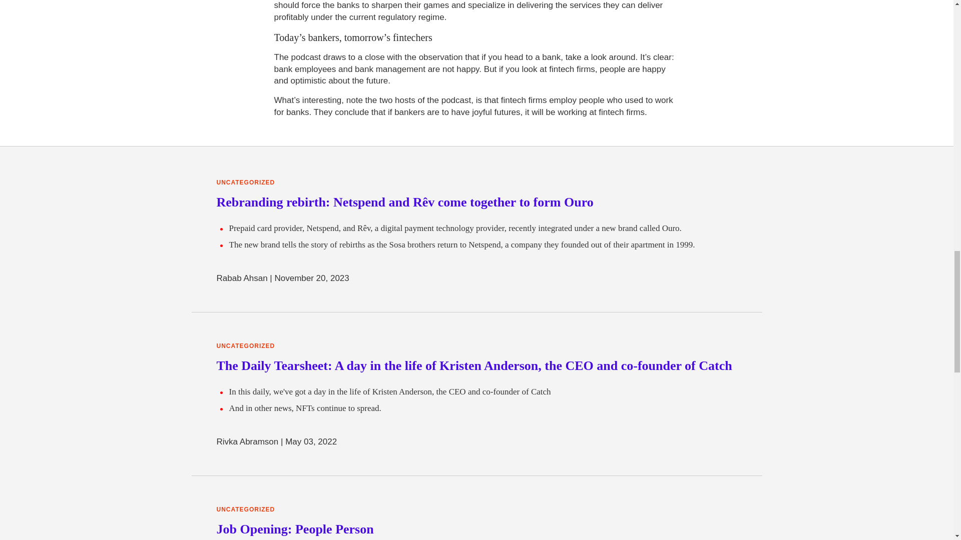  Describe the element at coordinates (245, 509) in the screenshot. I see `Uncategorized` at that location.